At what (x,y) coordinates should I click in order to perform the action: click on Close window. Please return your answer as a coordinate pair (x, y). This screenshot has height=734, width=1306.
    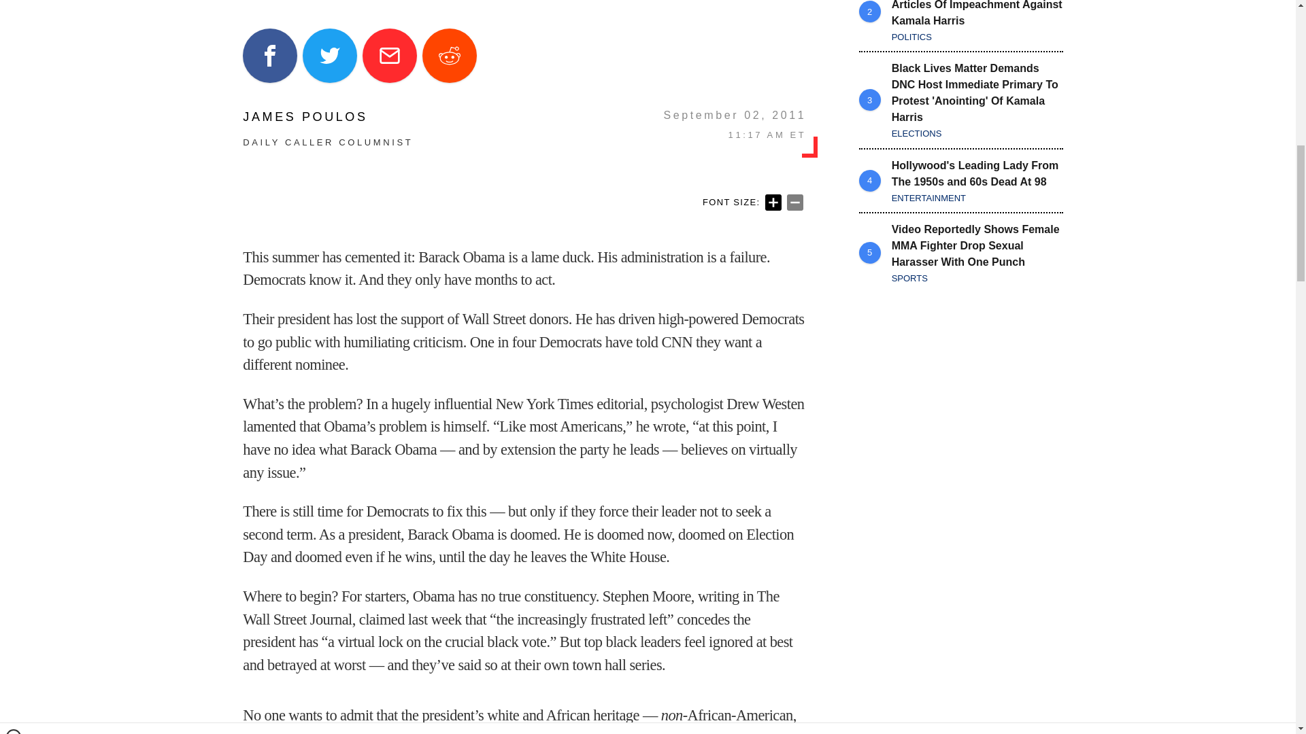
    Looking at the image, I should click on (14, 5).